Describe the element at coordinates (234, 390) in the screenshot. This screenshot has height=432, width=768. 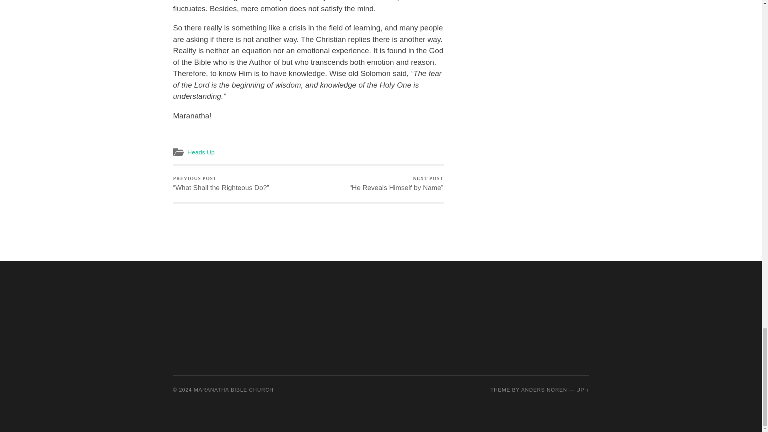
I see `MARANATHA BIBLE CHURCH` at that location.